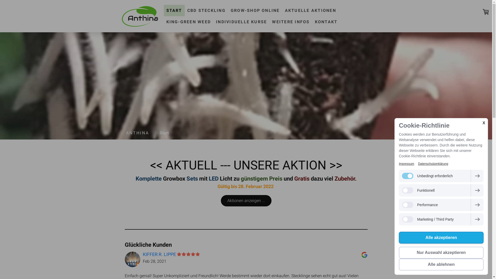 The height and width of the screenshot is (279, 496). What do you see at coordinates (138, 133) in the screenshot?
I see `ANTHINA` at bounding box center [138, 133].